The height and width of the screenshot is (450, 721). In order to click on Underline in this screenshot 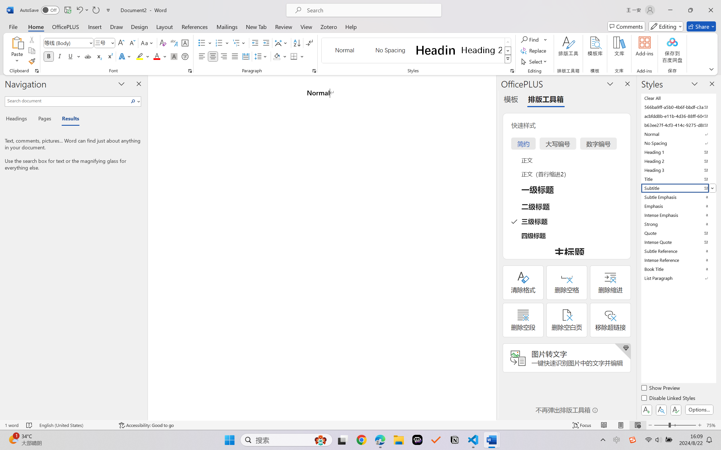, I will do `click(74, 56)`.